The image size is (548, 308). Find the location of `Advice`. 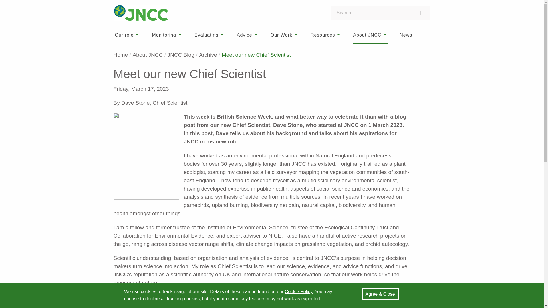

Advice is located at coordinates (248, 35).